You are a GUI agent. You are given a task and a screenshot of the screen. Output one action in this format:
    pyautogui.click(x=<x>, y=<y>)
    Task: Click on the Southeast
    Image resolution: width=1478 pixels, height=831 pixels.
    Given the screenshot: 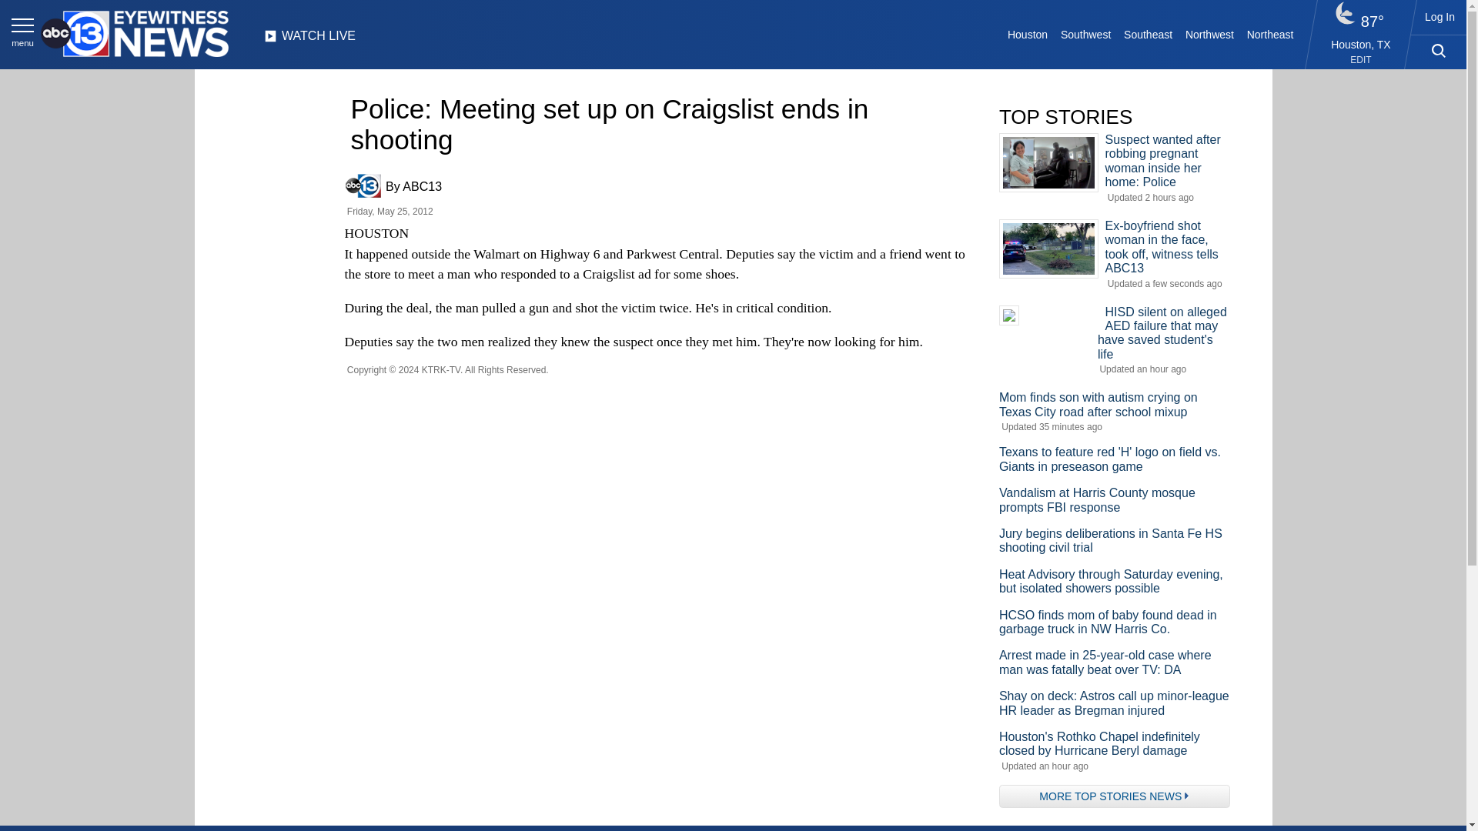 What is the action you would take?
    pyautogui.click(x=1149, y=34)
    